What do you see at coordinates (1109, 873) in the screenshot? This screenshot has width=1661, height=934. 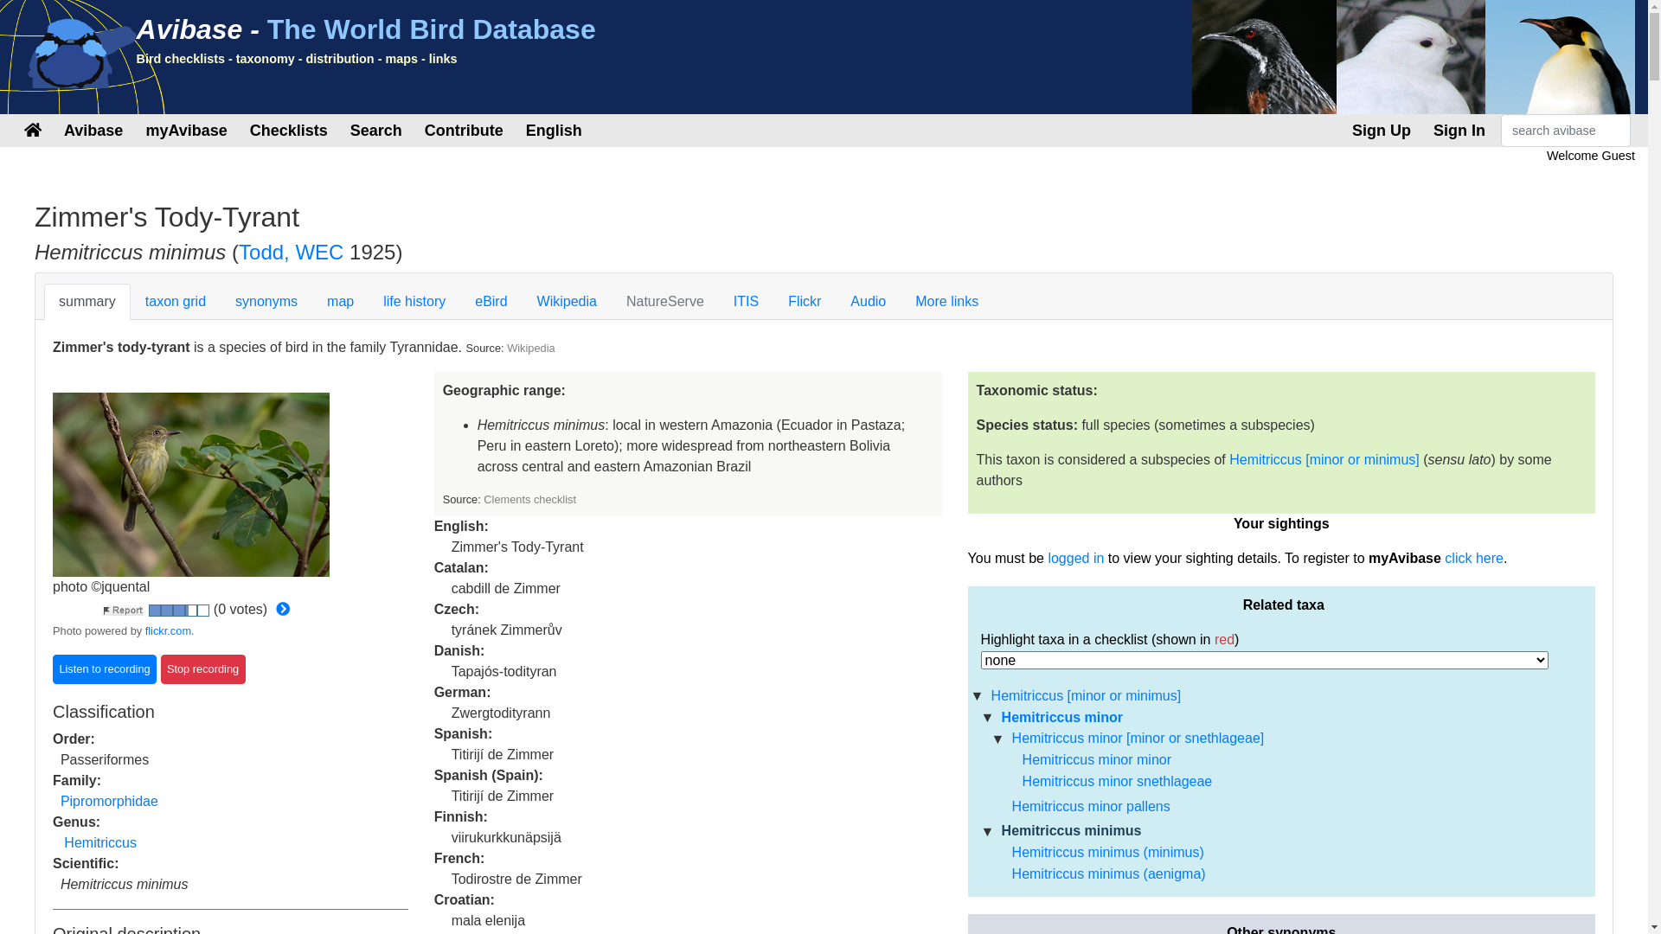 I see `Hemitriccus minimus (aenigma)` at bounding box center [1109, 873].